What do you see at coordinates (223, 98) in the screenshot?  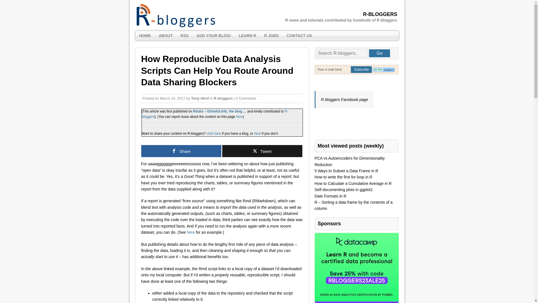 I see `R bloggers` at bounding box center [223, 98].